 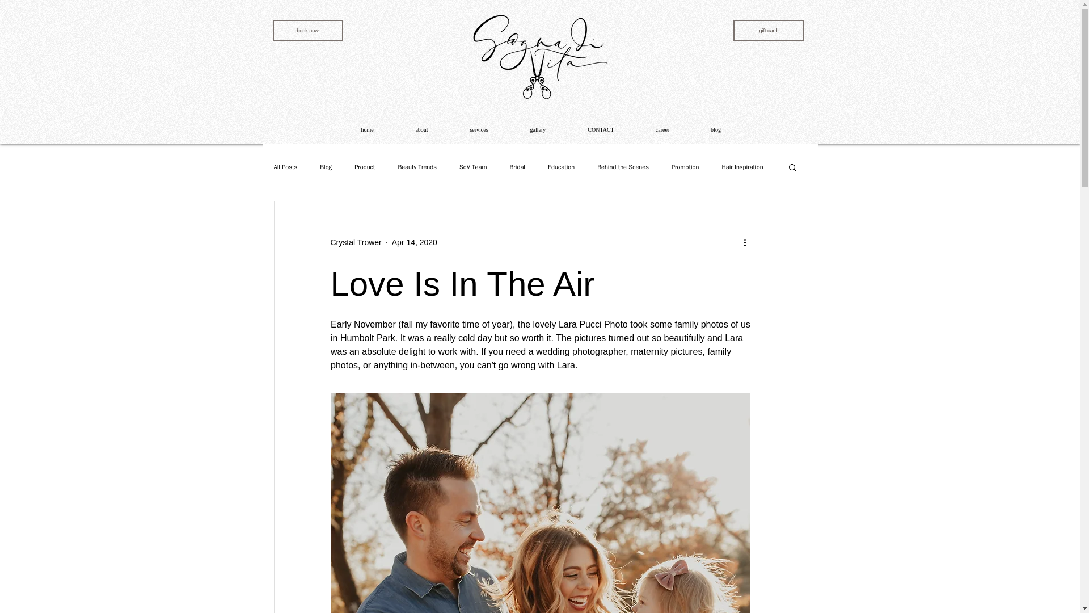 What do you see at coordinates (421, 129) in the screenshot?
I see `about` at bounding box center [421, 129].